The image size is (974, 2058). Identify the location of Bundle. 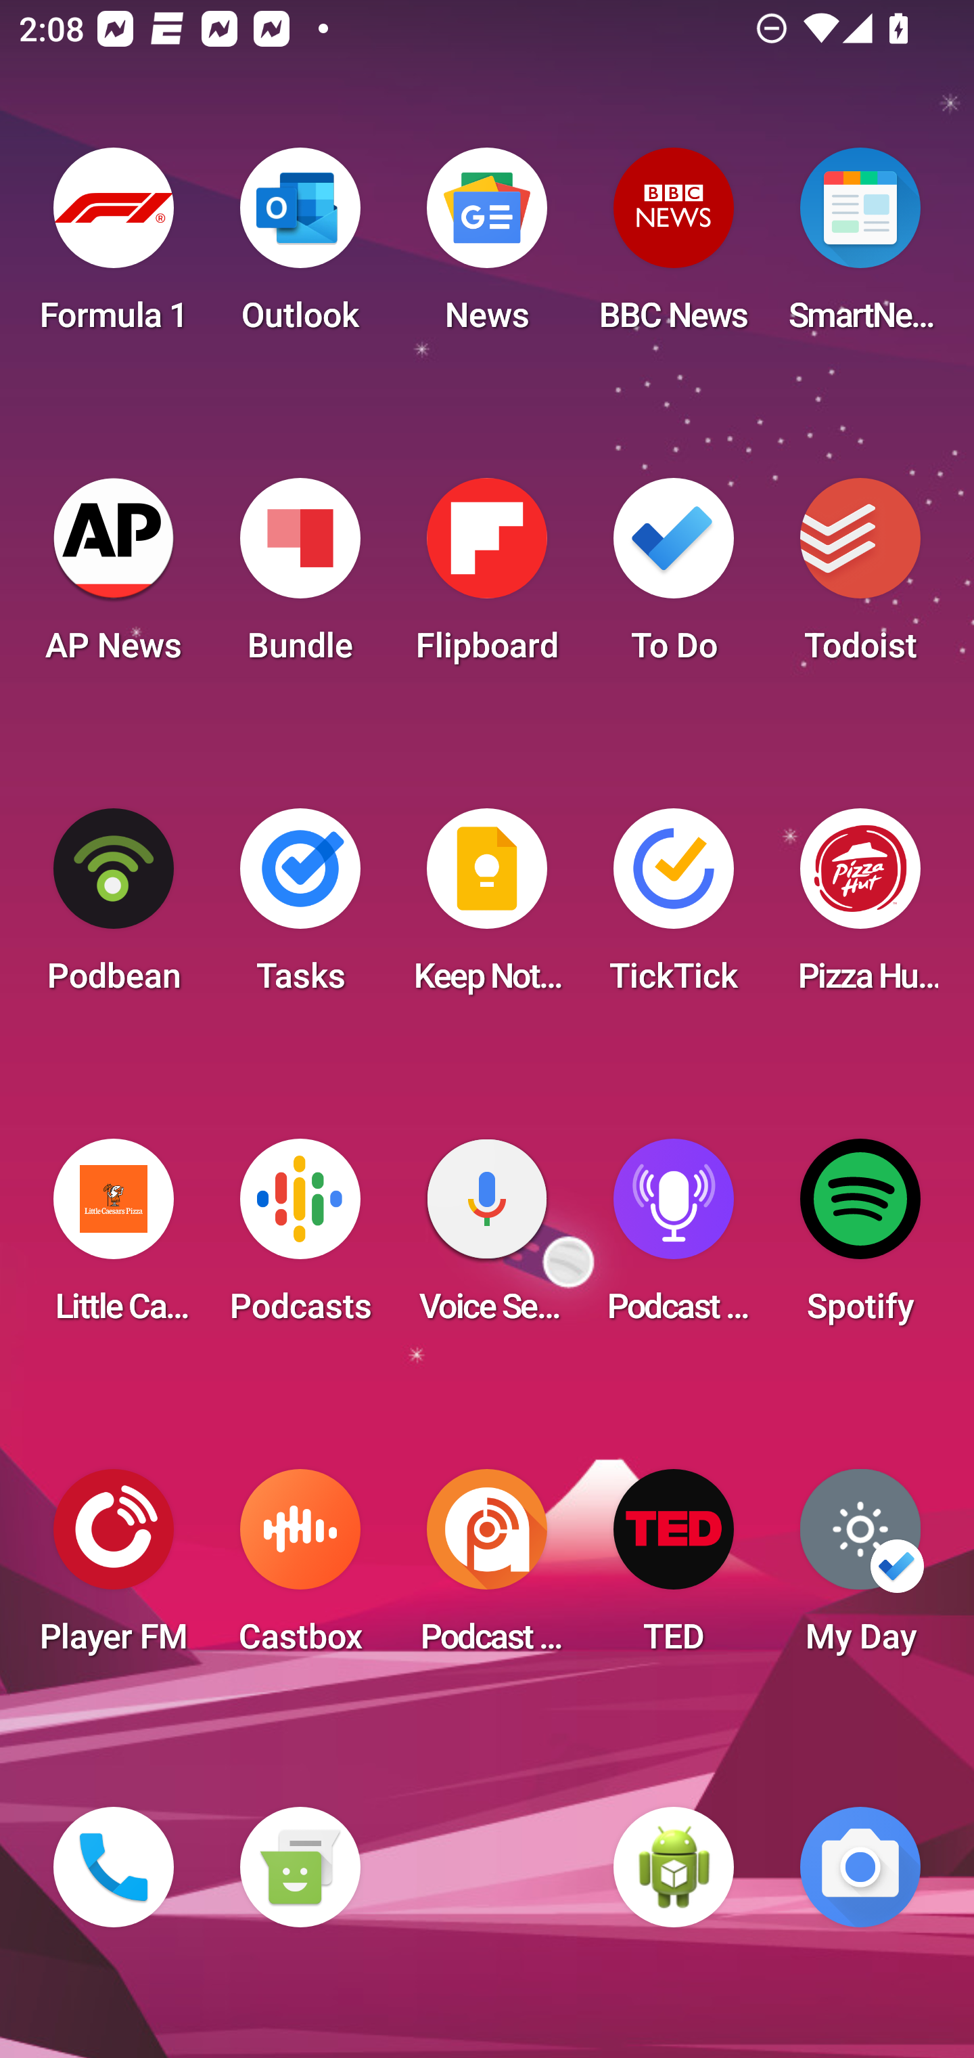
(300, 578).